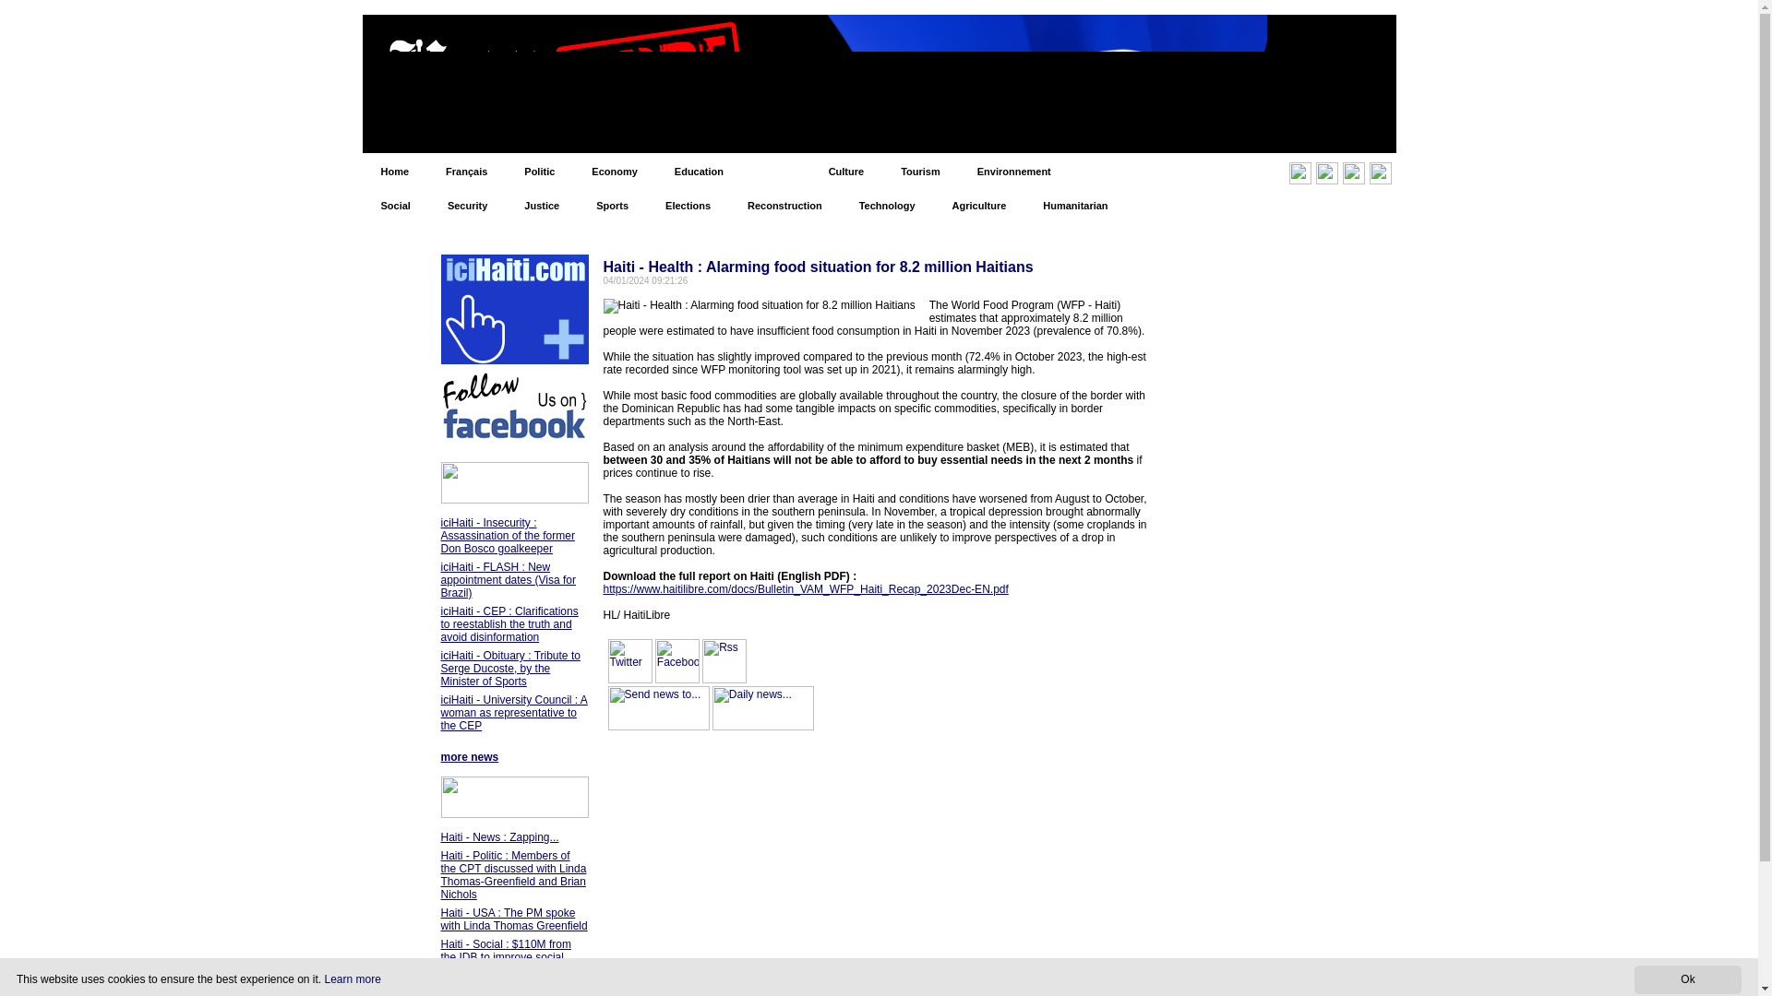  I want to click on Haiti - News : Zapping..., so click(500, 836).